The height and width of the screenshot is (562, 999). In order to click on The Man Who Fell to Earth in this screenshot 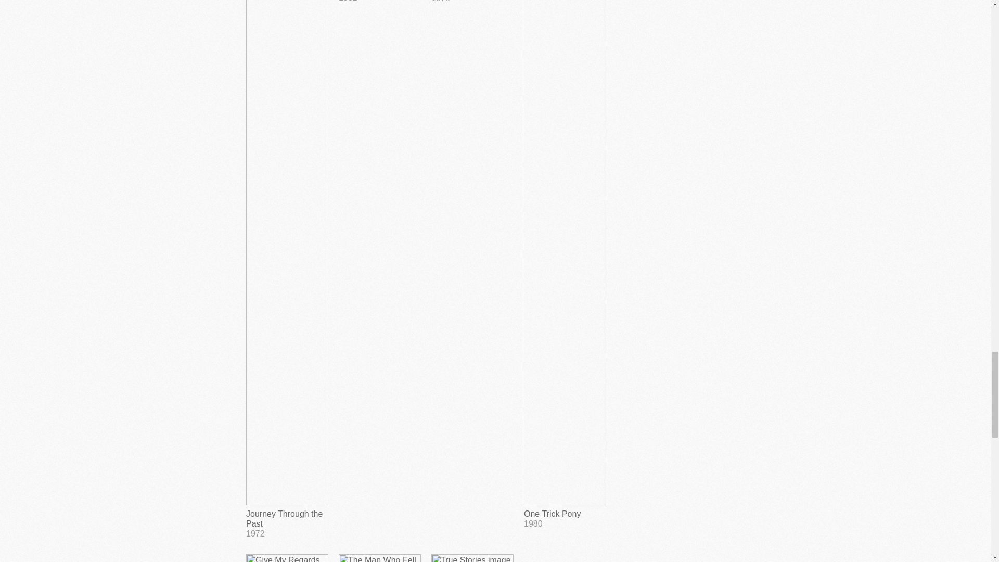, I will do `click(472, 558)`.